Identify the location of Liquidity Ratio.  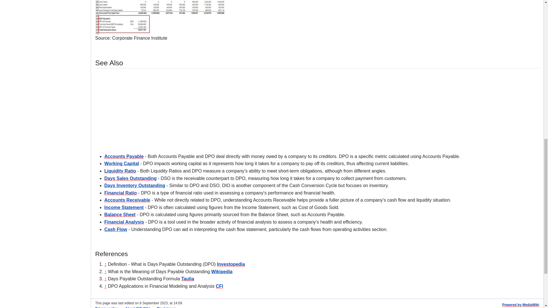
(120, 171).